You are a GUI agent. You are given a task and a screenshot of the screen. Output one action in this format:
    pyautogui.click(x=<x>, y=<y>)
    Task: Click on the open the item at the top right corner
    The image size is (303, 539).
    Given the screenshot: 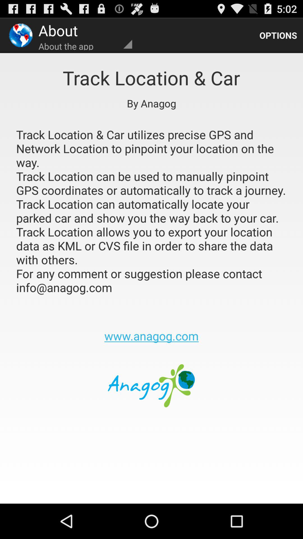 What is the action you would take?
    pyautogui.click(x=278, y=35)
    